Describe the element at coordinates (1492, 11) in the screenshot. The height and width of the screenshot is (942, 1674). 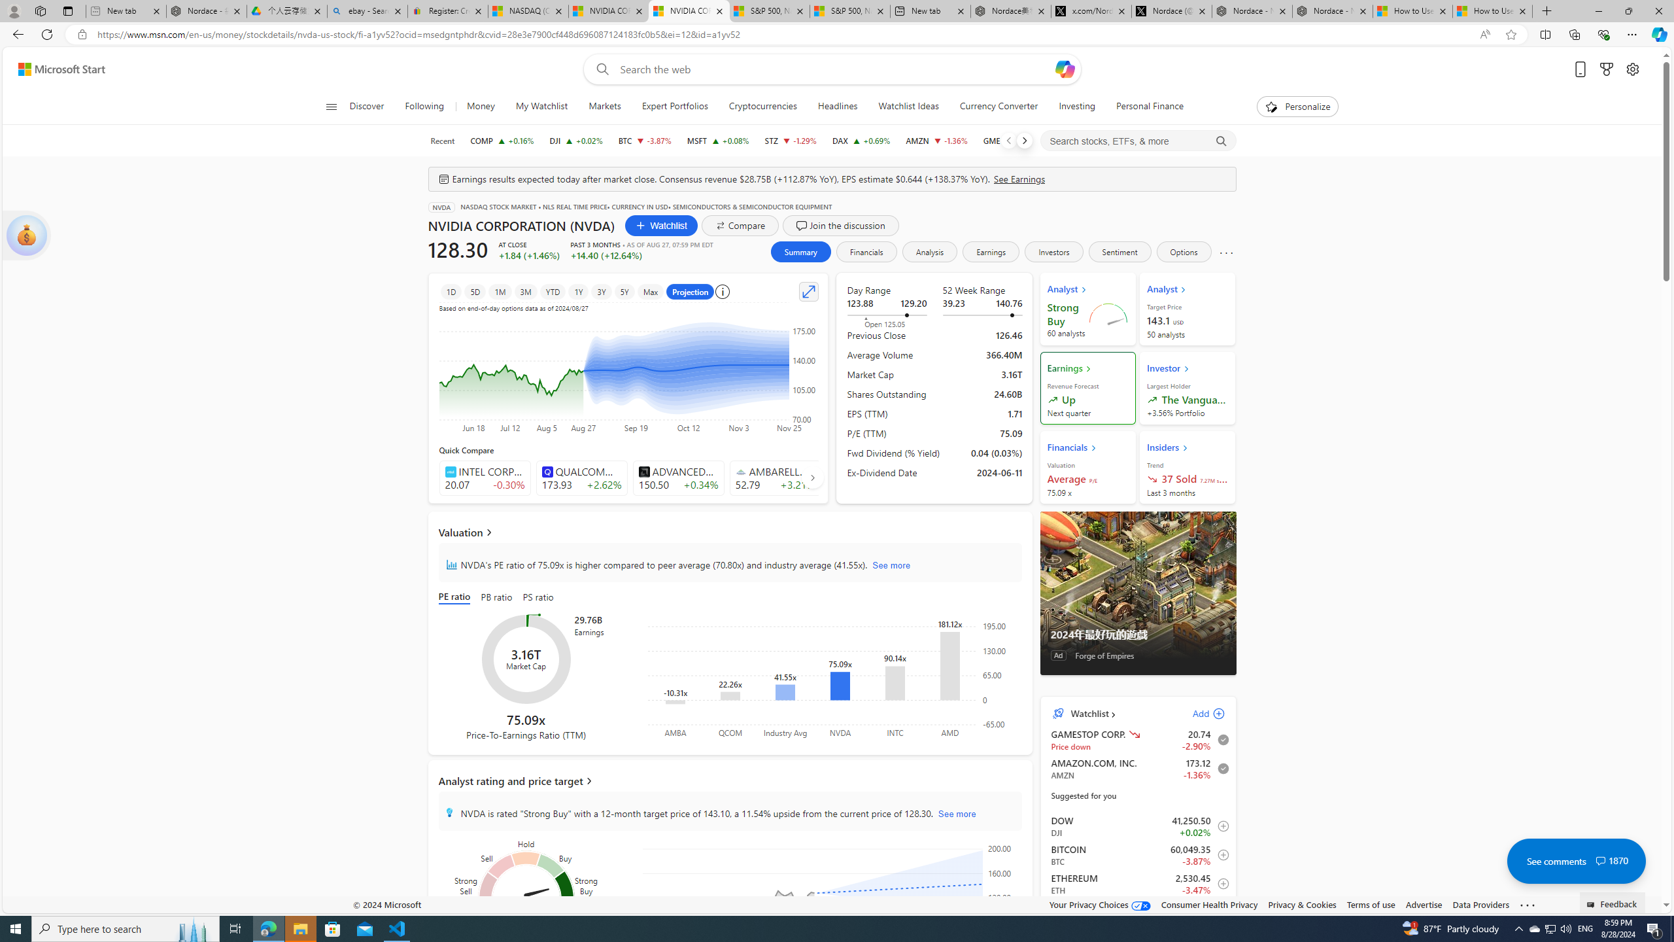
I see `How to Use a Monitor With Your Closed Laptop` at that location.